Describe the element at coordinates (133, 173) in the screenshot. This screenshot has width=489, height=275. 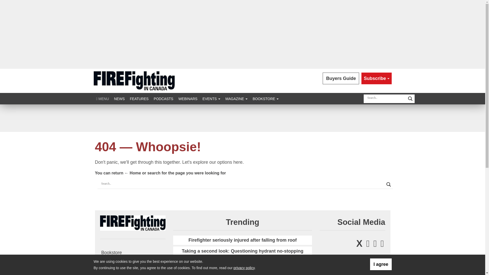
I see `Home` at that location.